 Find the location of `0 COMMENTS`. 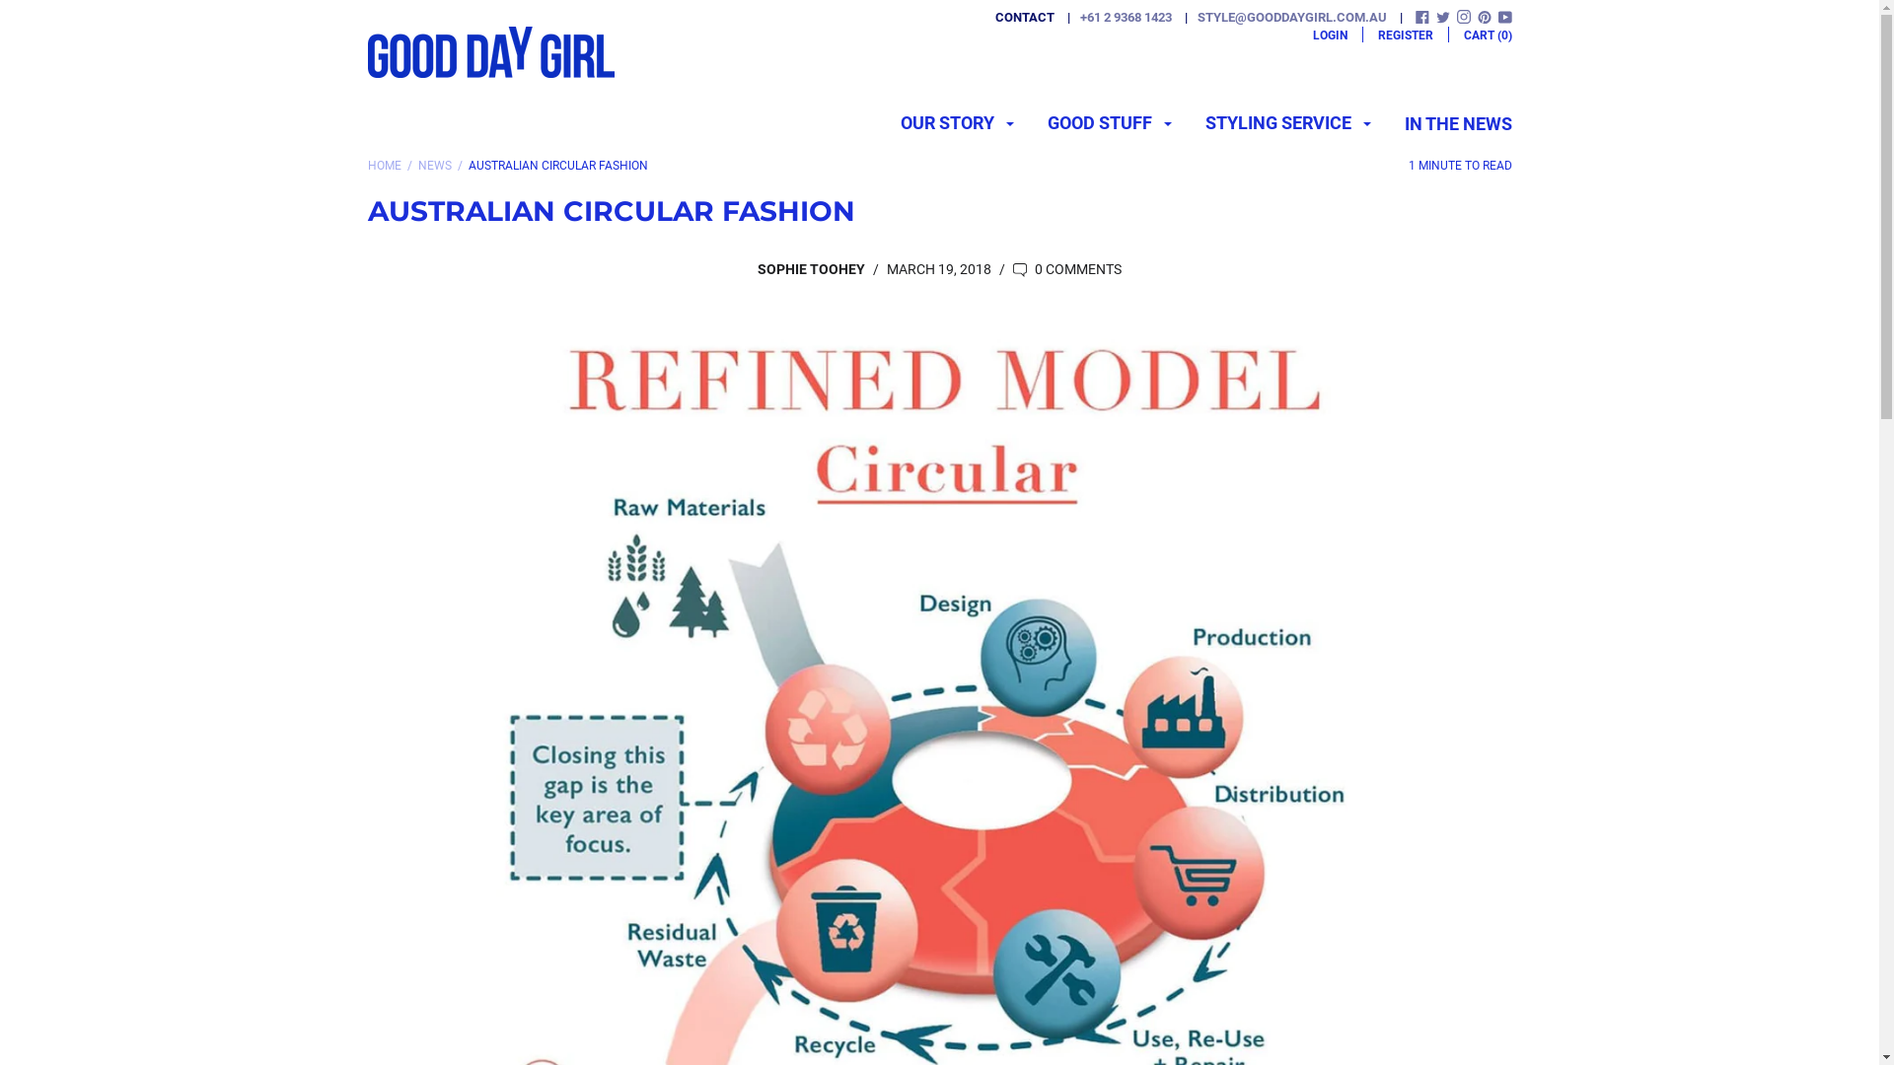

0 COMMENTS is located at coordinates (1067, 269).